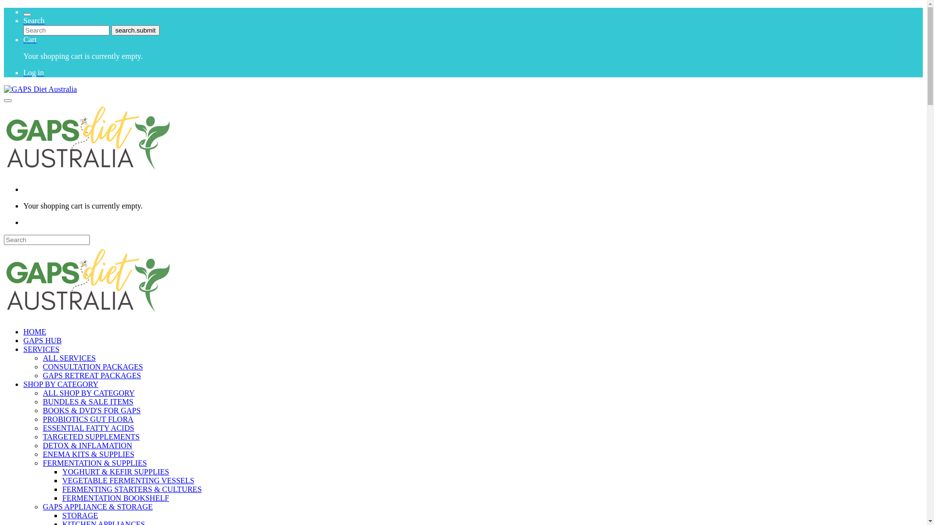  I want to click on GAPS APPLIANCE & STORAGE, so click(98, 507).